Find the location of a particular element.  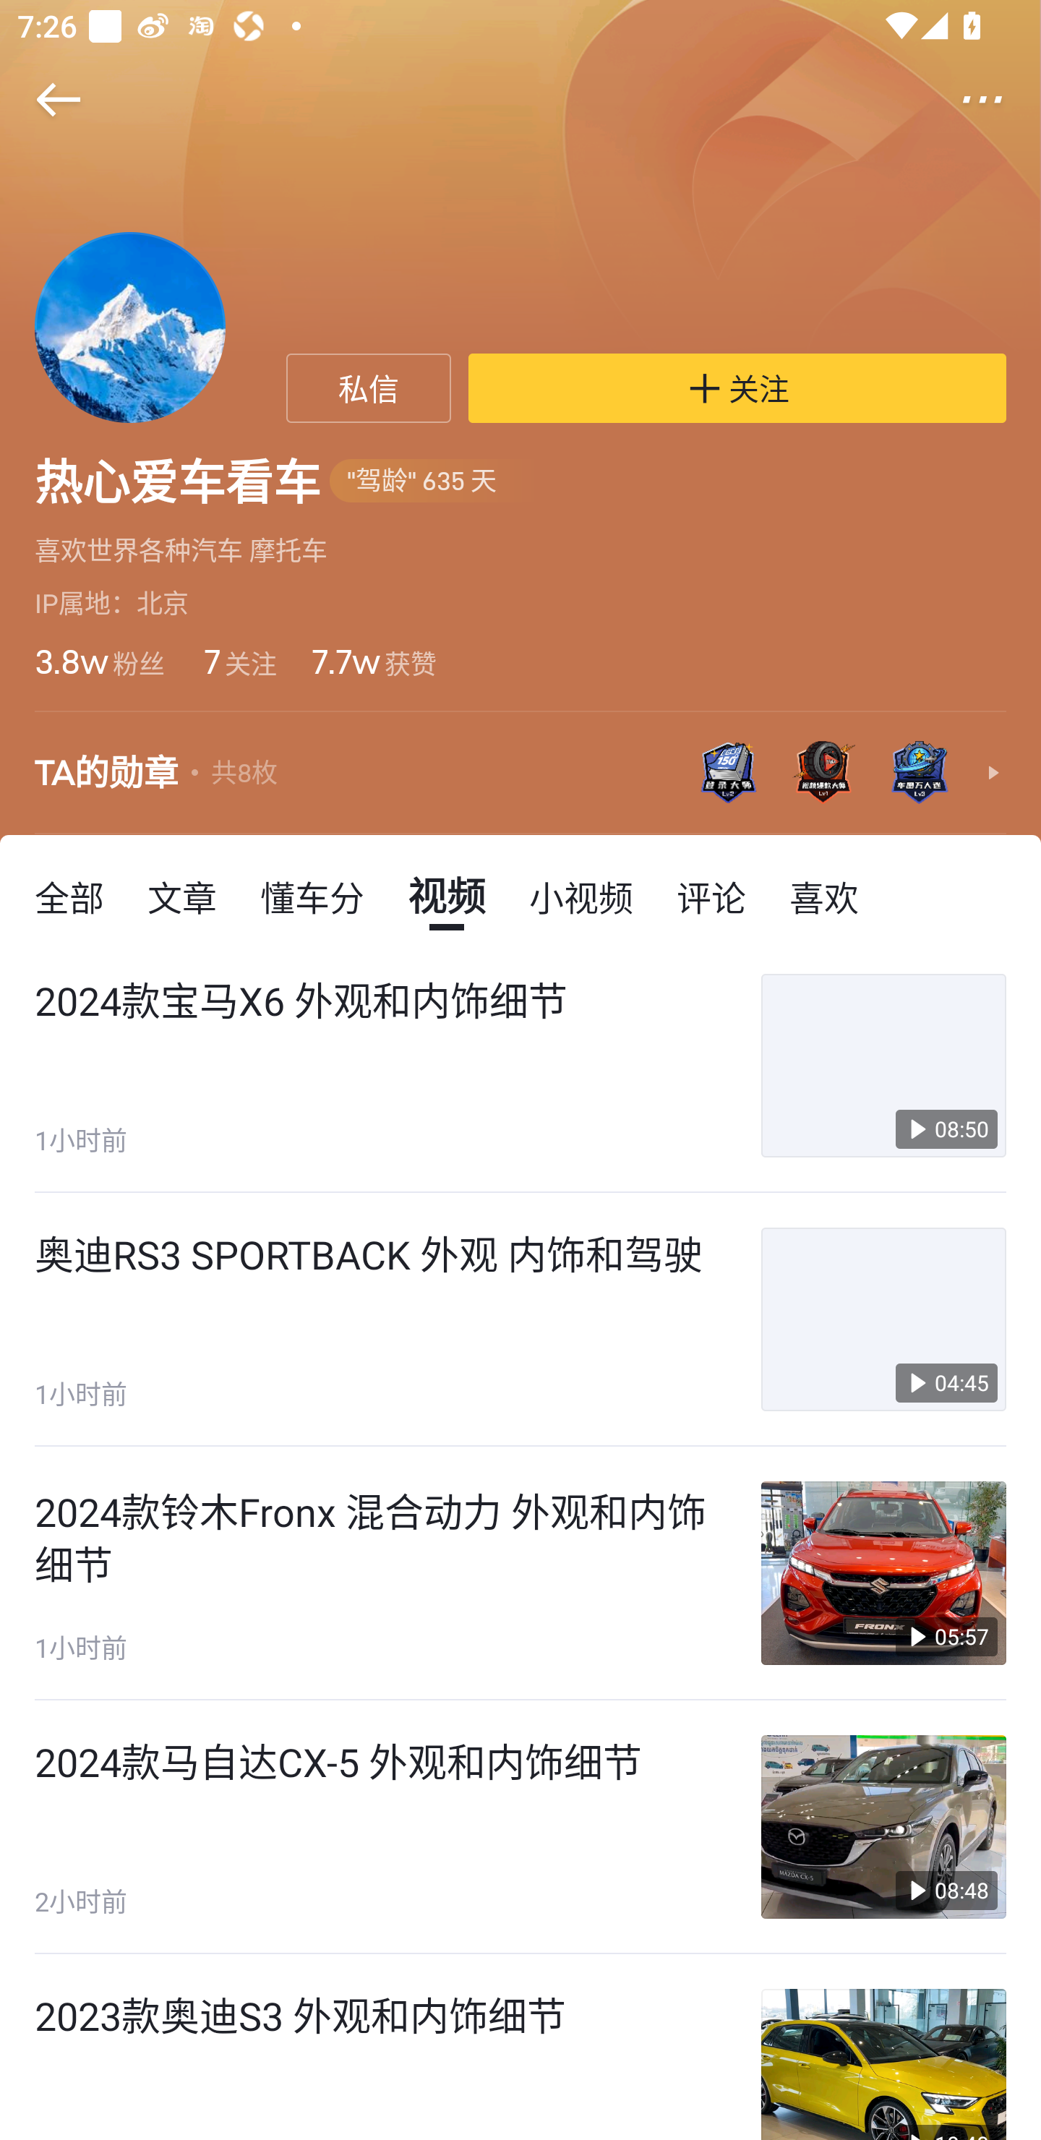

2024款铃木Fronx 混合动力 外观和内饰细节 1小时前  05:57 is located at coordinates (520, 1573).